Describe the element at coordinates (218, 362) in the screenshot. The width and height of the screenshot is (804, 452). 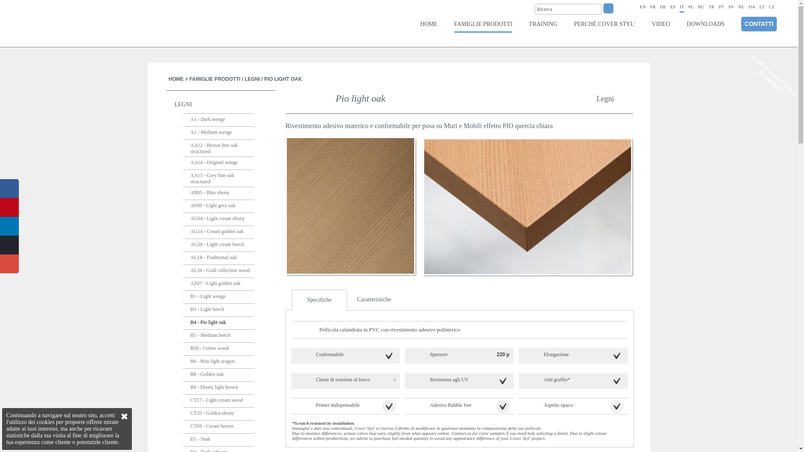
I see `B6 - Brio light aragon` at that location.